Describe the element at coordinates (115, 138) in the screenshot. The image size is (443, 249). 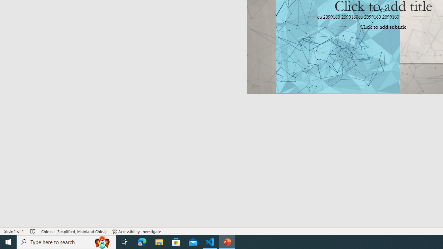
I see `Timeline Section` at that location.